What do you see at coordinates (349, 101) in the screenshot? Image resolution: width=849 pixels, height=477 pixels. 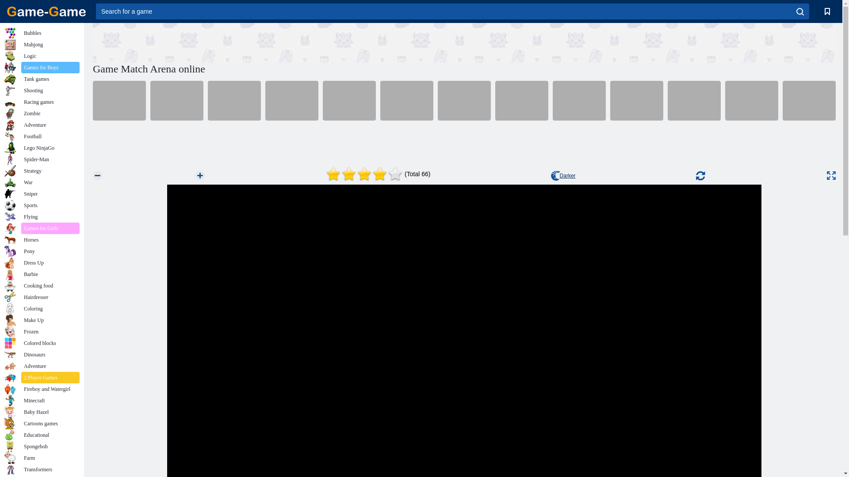 I see `Game Bubble Gemes online` at bounding box center [349, 101].